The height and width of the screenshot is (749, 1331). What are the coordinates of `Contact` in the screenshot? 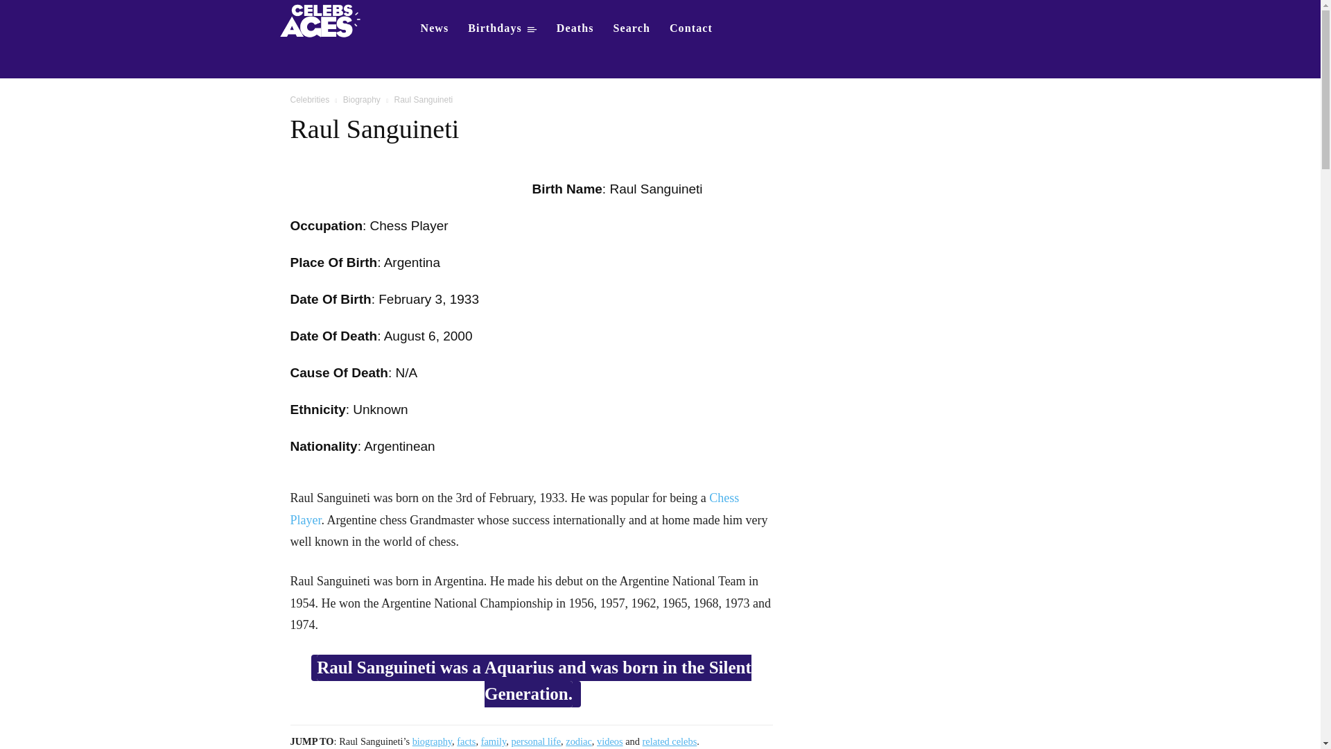 It's located at (691, 28).